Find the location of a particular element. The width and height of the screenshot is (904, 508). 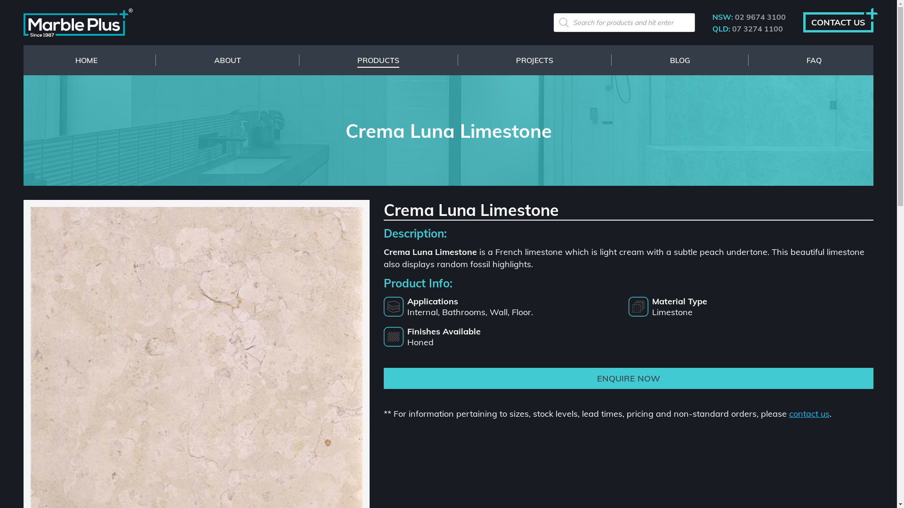

CONTACT US is located at coordinates (838, 23).